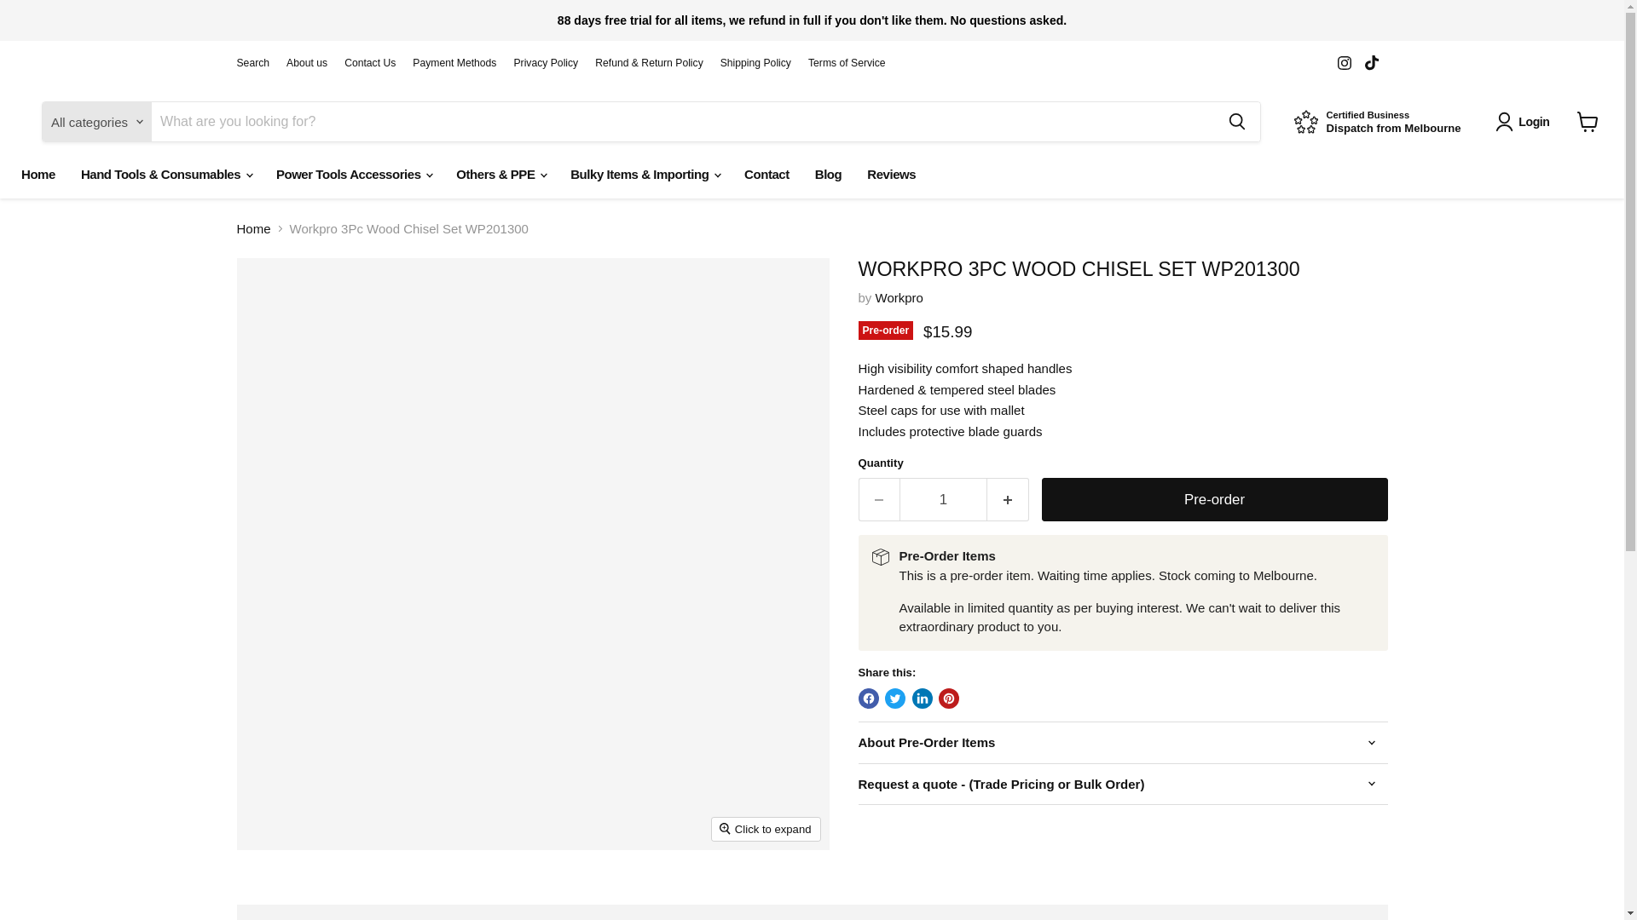  Describe the element at coordinates (370, 63) in the screenshot. I see `Contact Us` at that location.